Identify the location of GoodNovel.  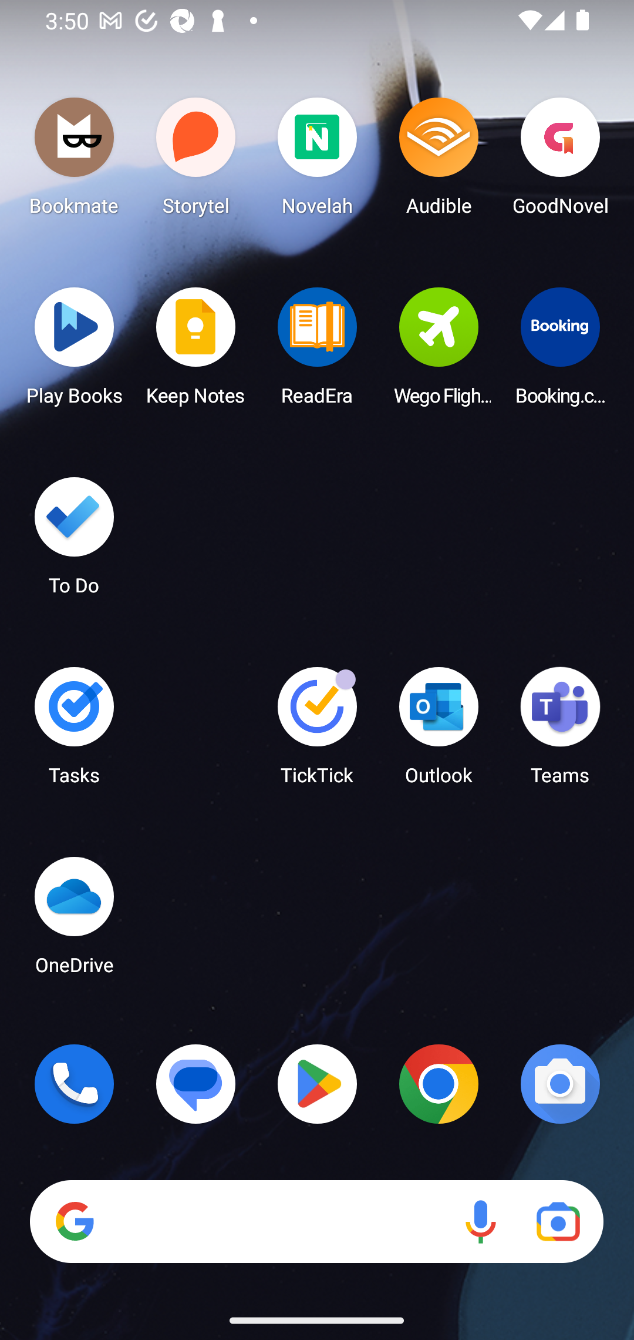
(560, 161).